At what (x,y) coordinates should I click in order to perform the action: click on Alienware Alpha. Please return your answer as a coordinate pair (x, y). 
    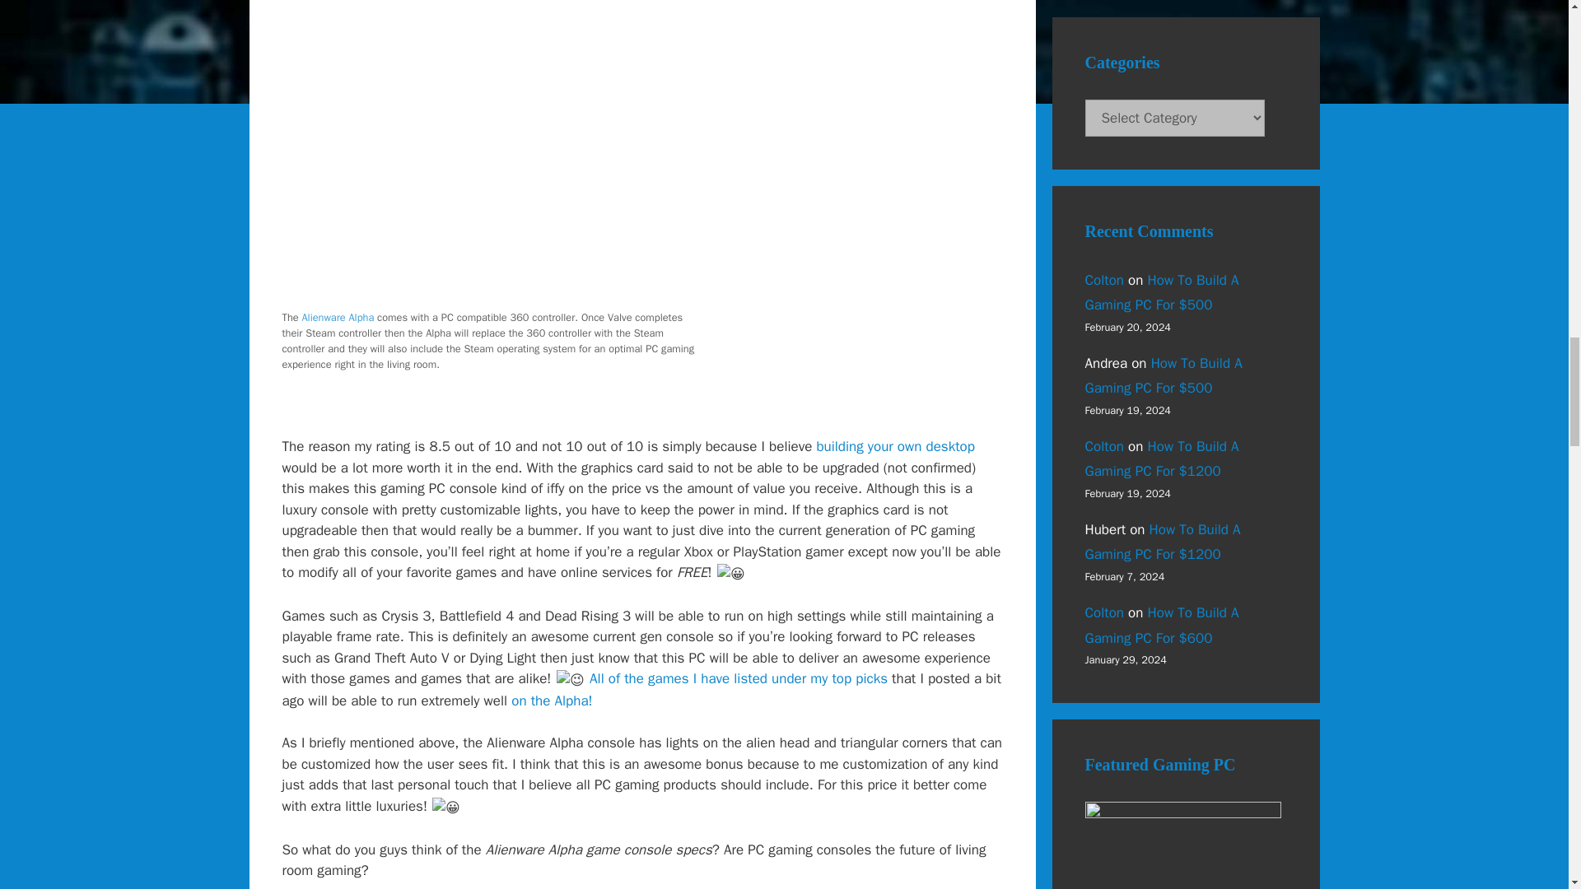
    Looking at the image, I should click on (338, 318).